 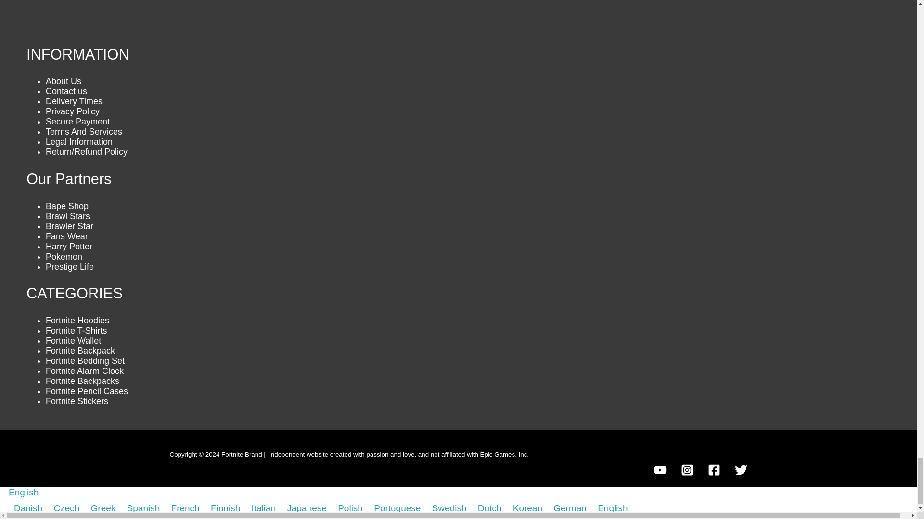 I want to click on English, so click(x=4, y=493).